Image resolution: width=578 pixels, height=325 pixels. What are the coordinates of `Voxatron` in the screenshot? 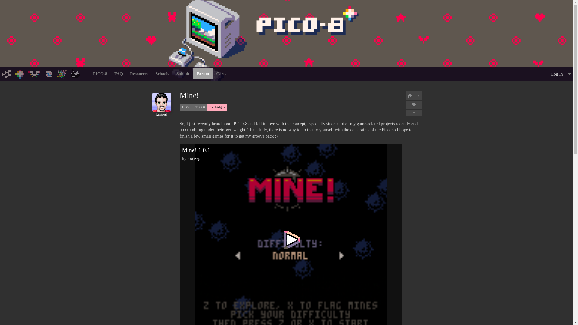 It's located at (34, 73).